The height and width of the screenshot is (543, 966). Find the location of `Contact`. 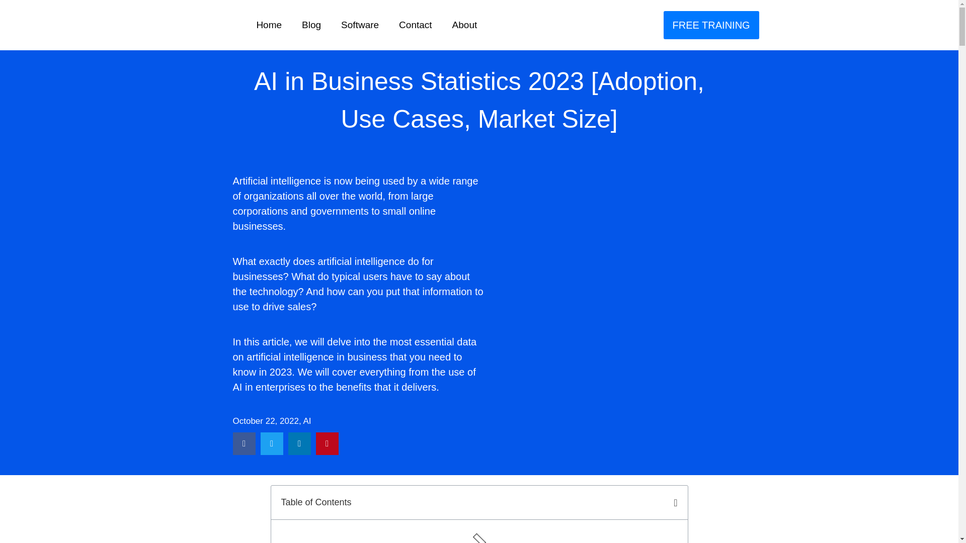

Contact is located at coordinates (415, 25).